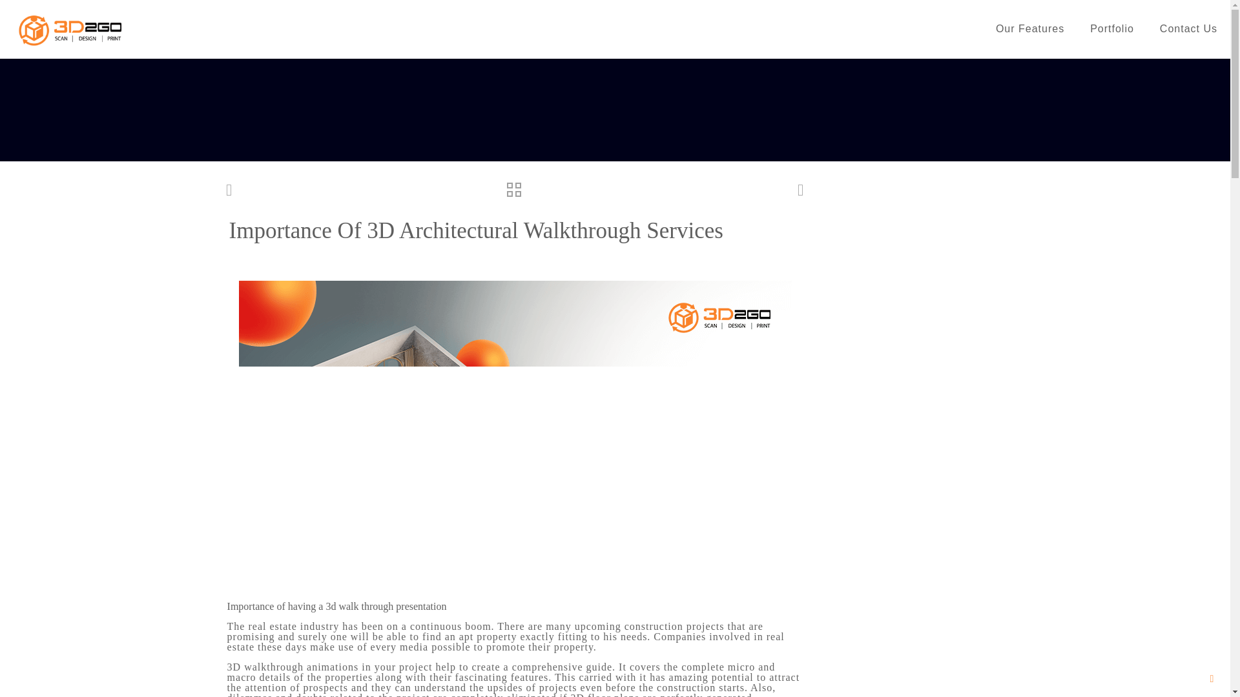  I want to click on Portfolio, so click(1112, 28).